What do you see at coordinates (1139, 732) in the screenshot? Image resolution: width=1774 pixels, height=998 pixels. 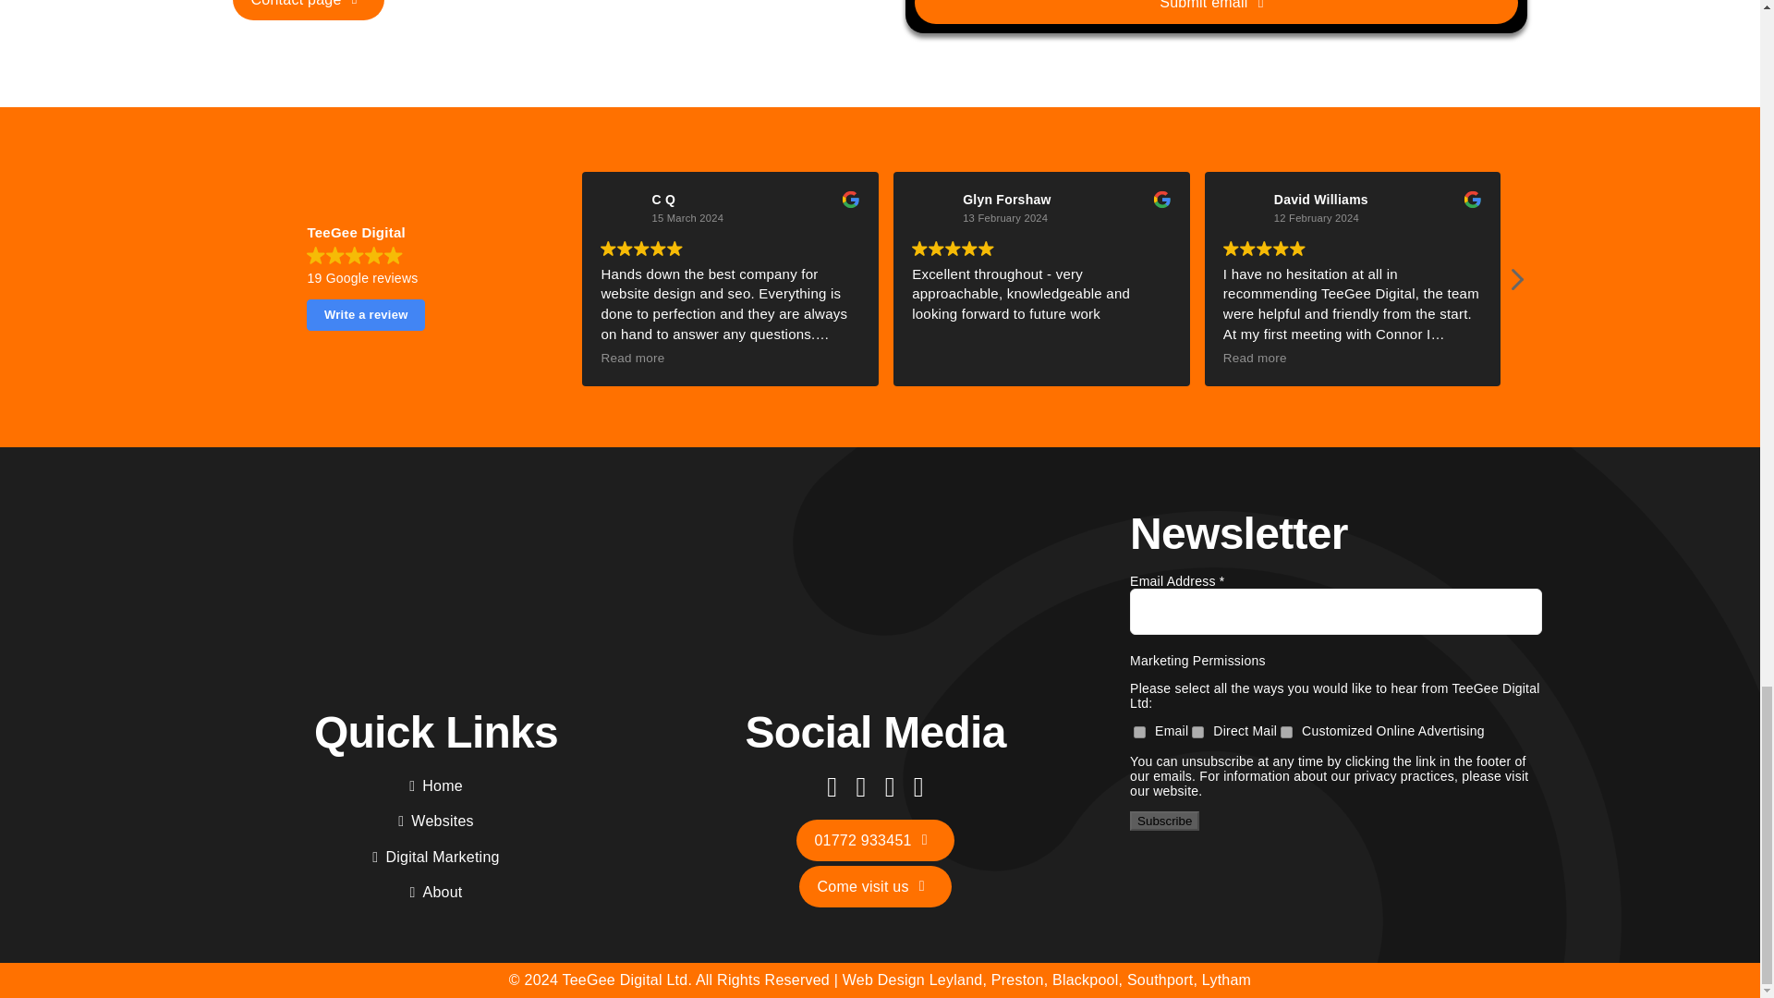 I see `Y` at bounding box center [1139, 732].